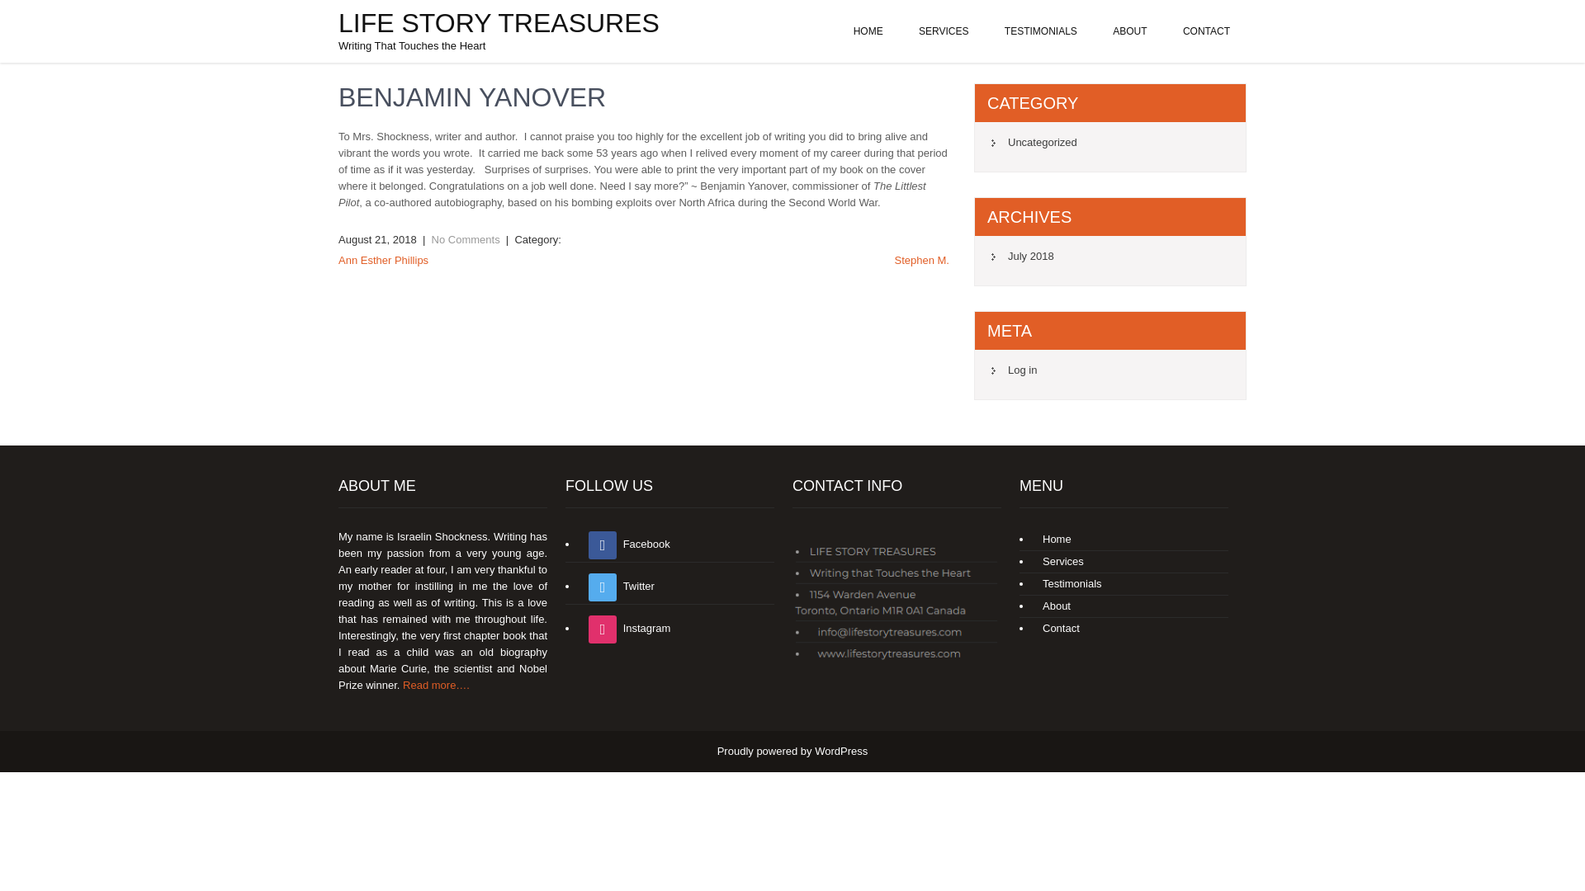  What do you see at coordinates (1206, 31) in the screenshot?
I see `CONTACT` at bounding box center [1206, 31].